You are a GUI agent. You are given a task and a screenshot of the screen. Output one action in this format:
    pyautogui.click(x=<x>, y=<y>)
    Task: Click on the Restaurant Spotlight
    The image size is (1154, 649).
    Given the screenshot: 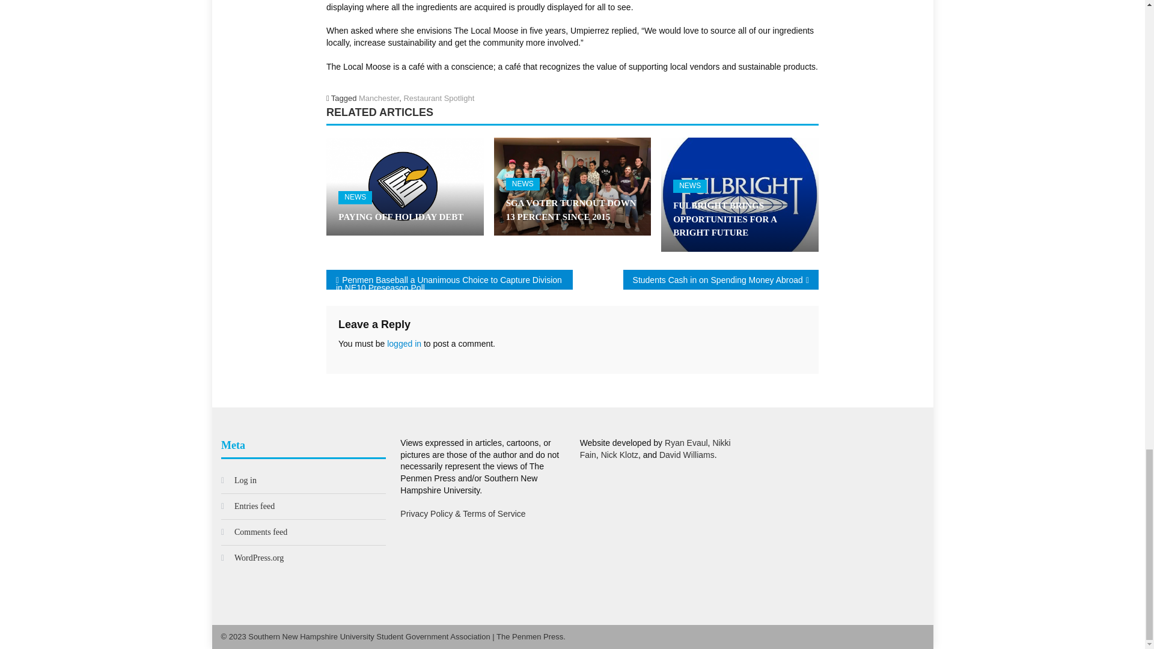 What is the action you would take?
    pyautogui.click(x=439, y=97)
    